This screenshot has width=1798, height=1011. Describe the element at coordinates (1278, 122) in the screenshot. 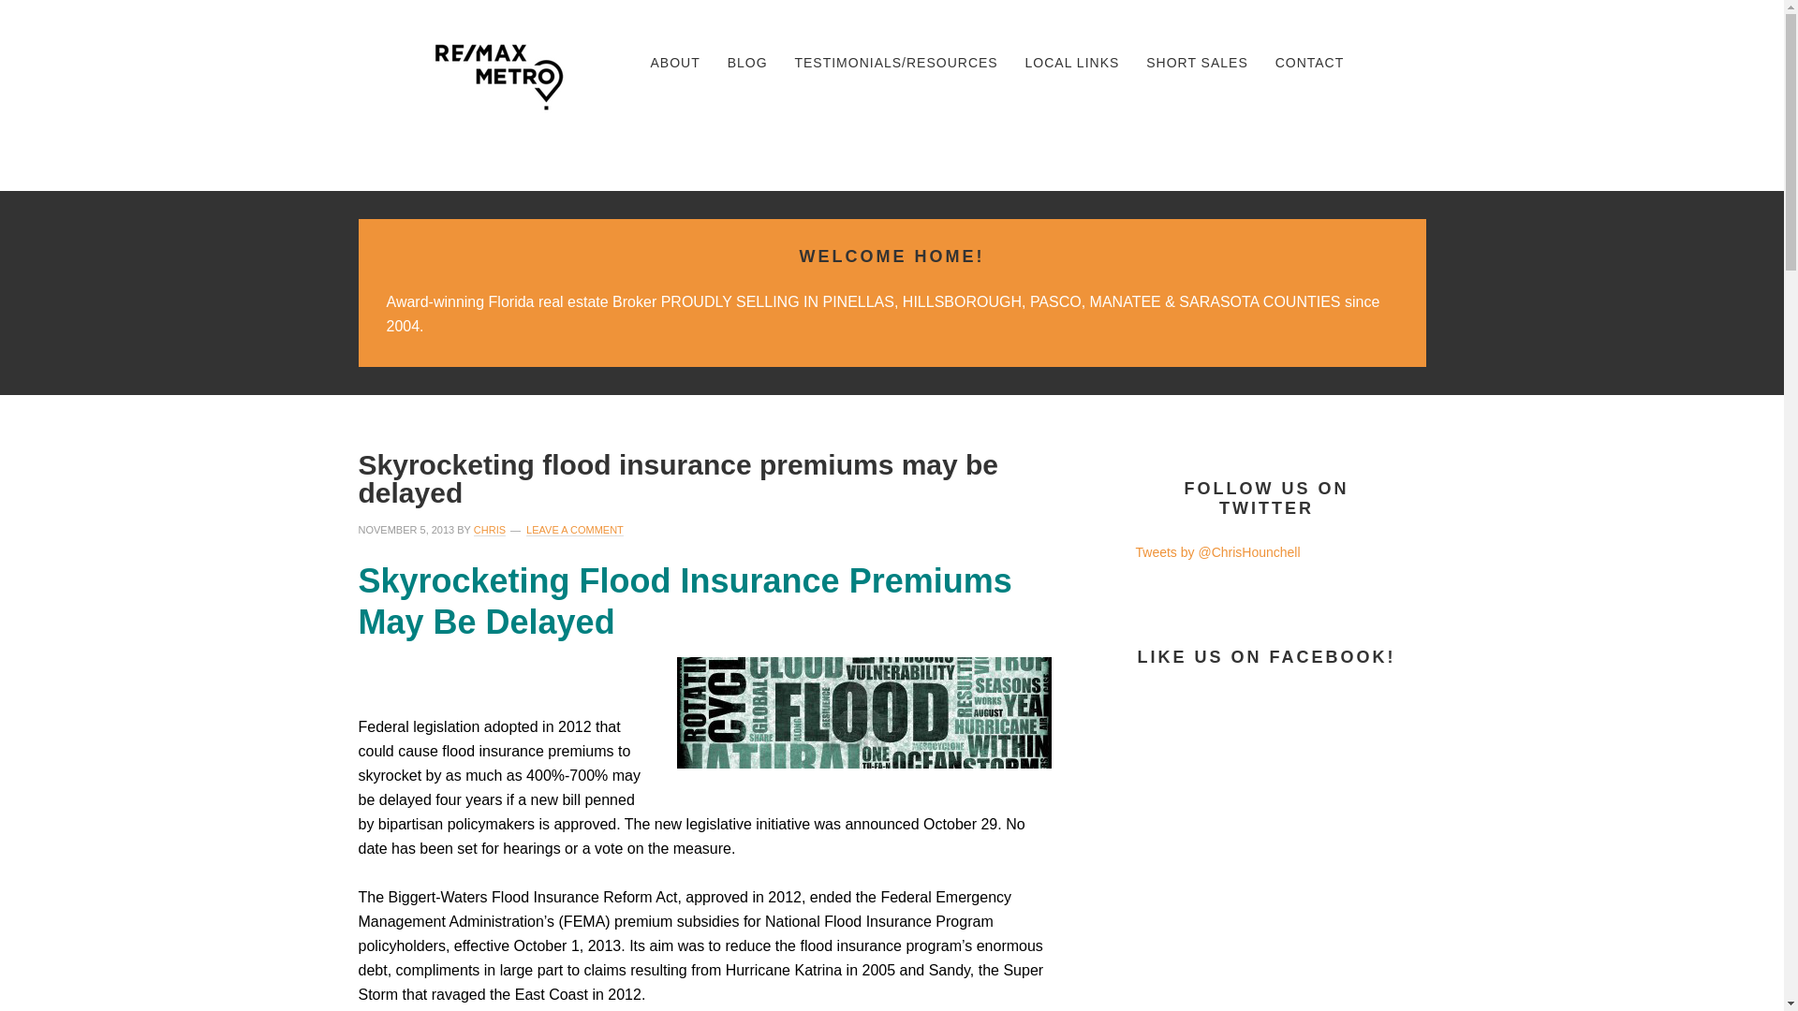

I see `Facebook` at that location.